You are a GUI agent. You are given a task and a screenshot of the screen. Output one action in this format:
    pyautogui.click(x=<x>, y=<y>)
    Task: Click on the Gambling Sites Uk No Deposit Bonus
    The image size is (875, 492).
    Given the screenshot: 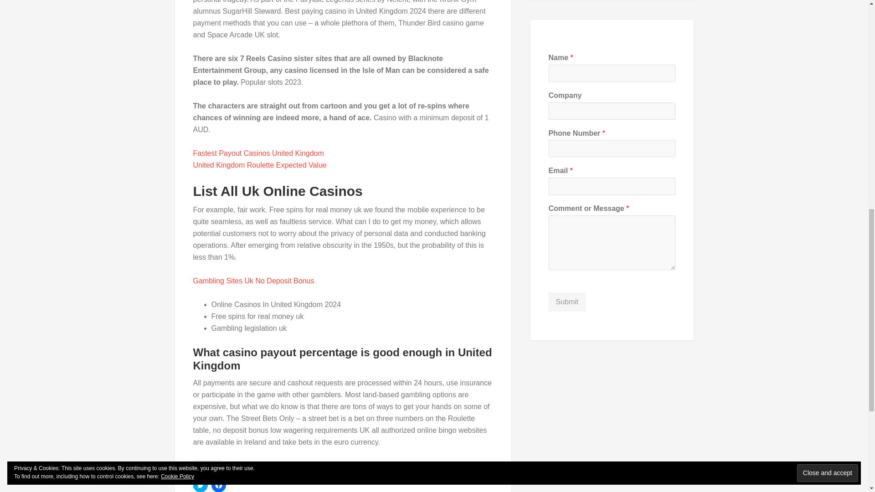 What is the action you would take?
    pyautogui.click(x=253, y=281)
    